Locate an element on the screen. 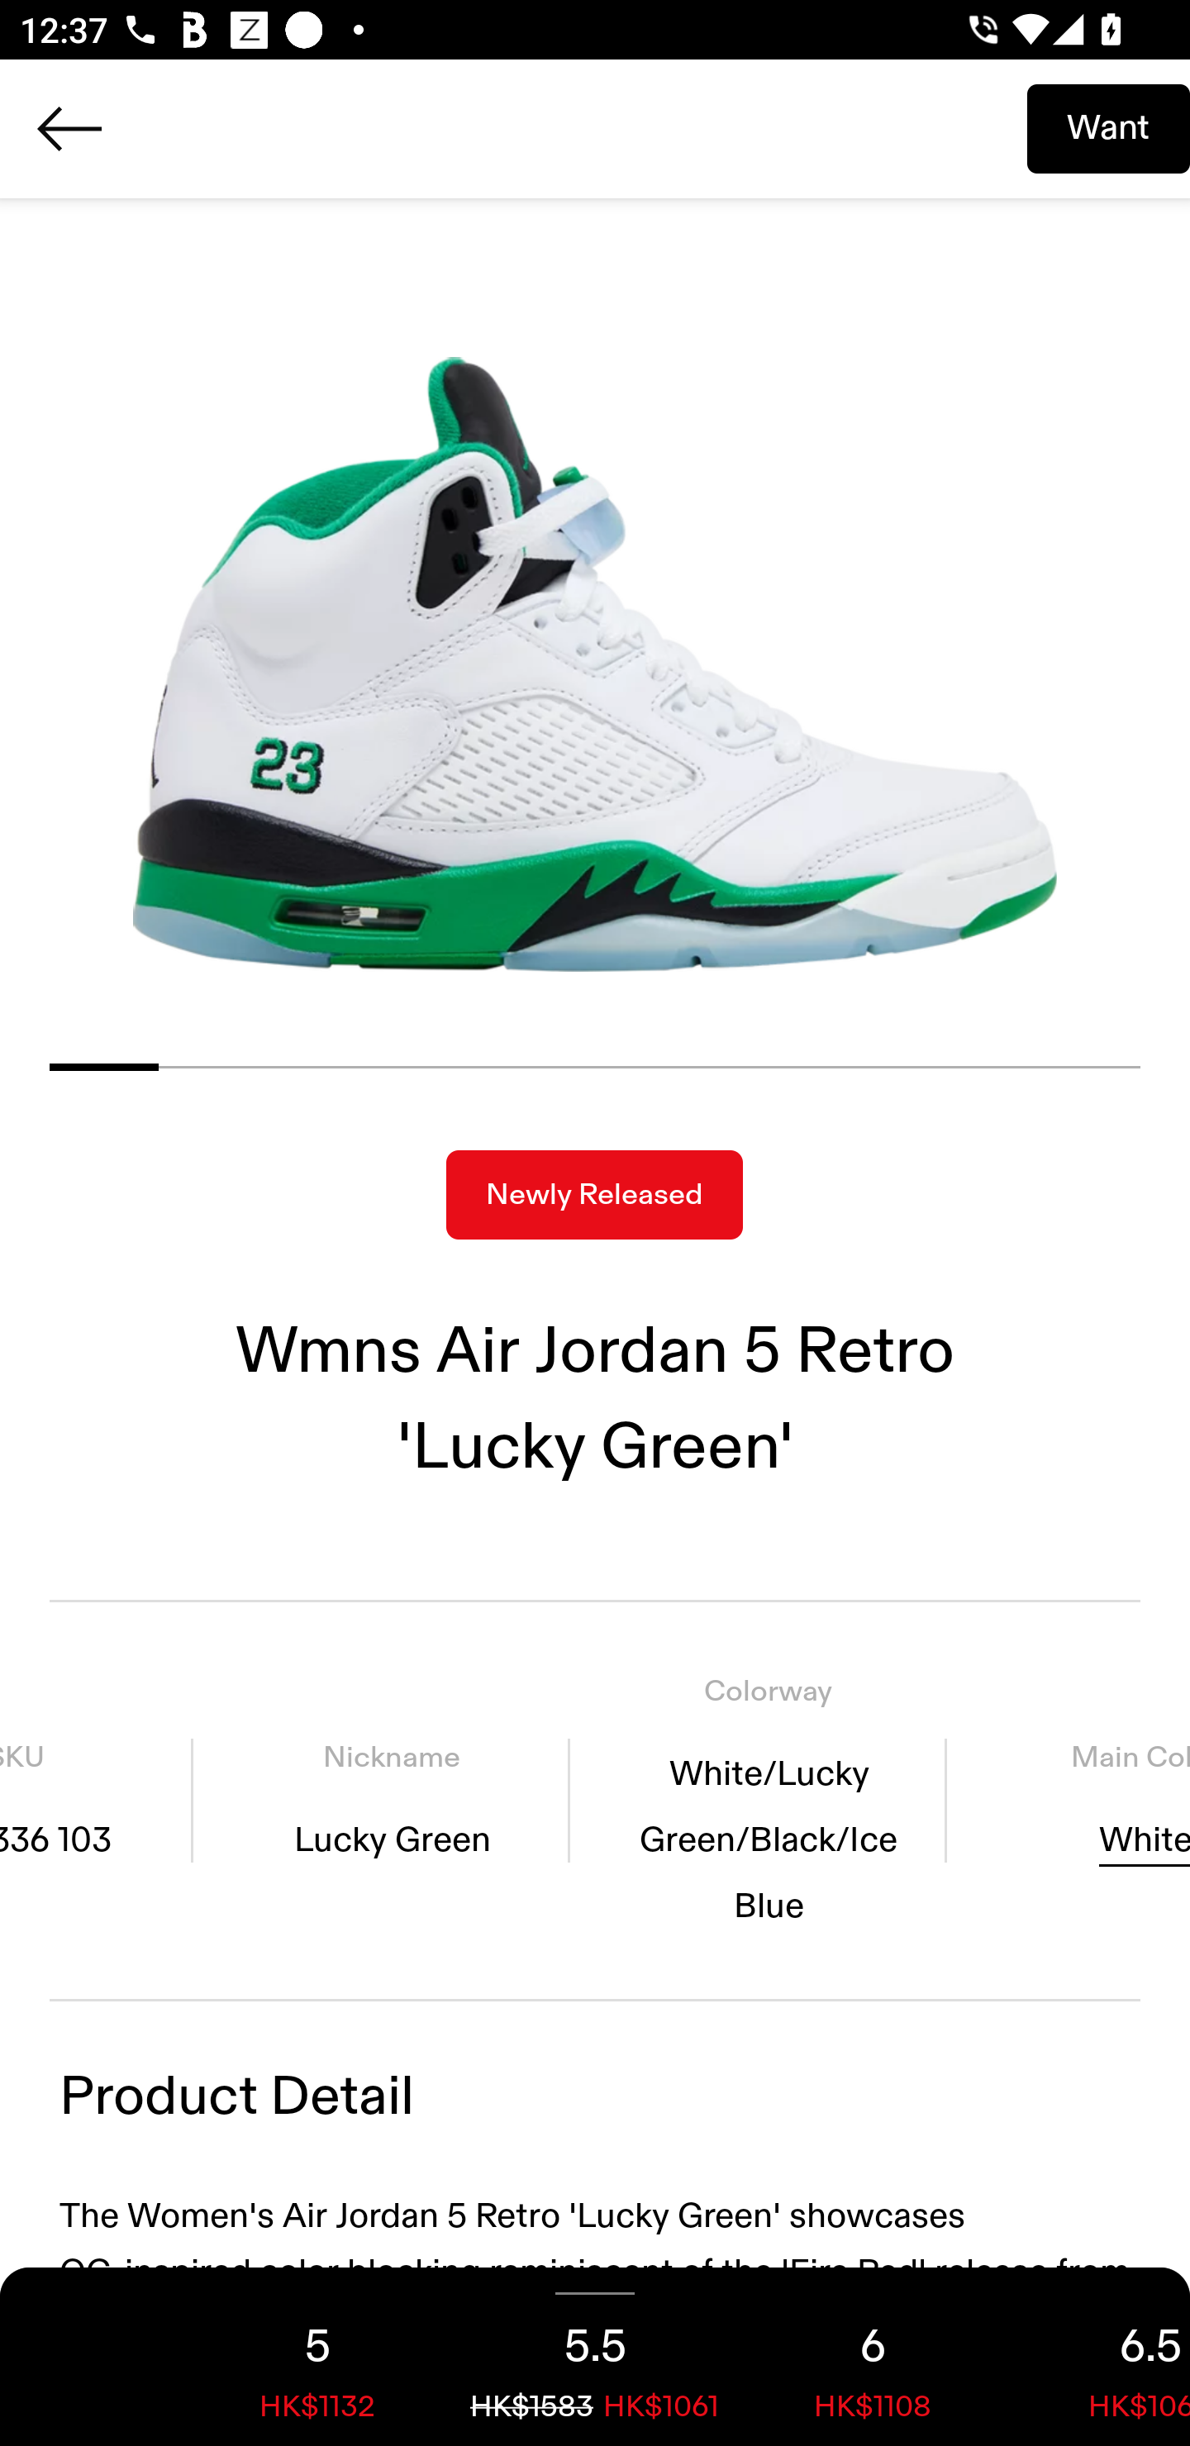 This screenshot has height=2446, width=1190. Newly Released is located at coordinates (594, 1195).